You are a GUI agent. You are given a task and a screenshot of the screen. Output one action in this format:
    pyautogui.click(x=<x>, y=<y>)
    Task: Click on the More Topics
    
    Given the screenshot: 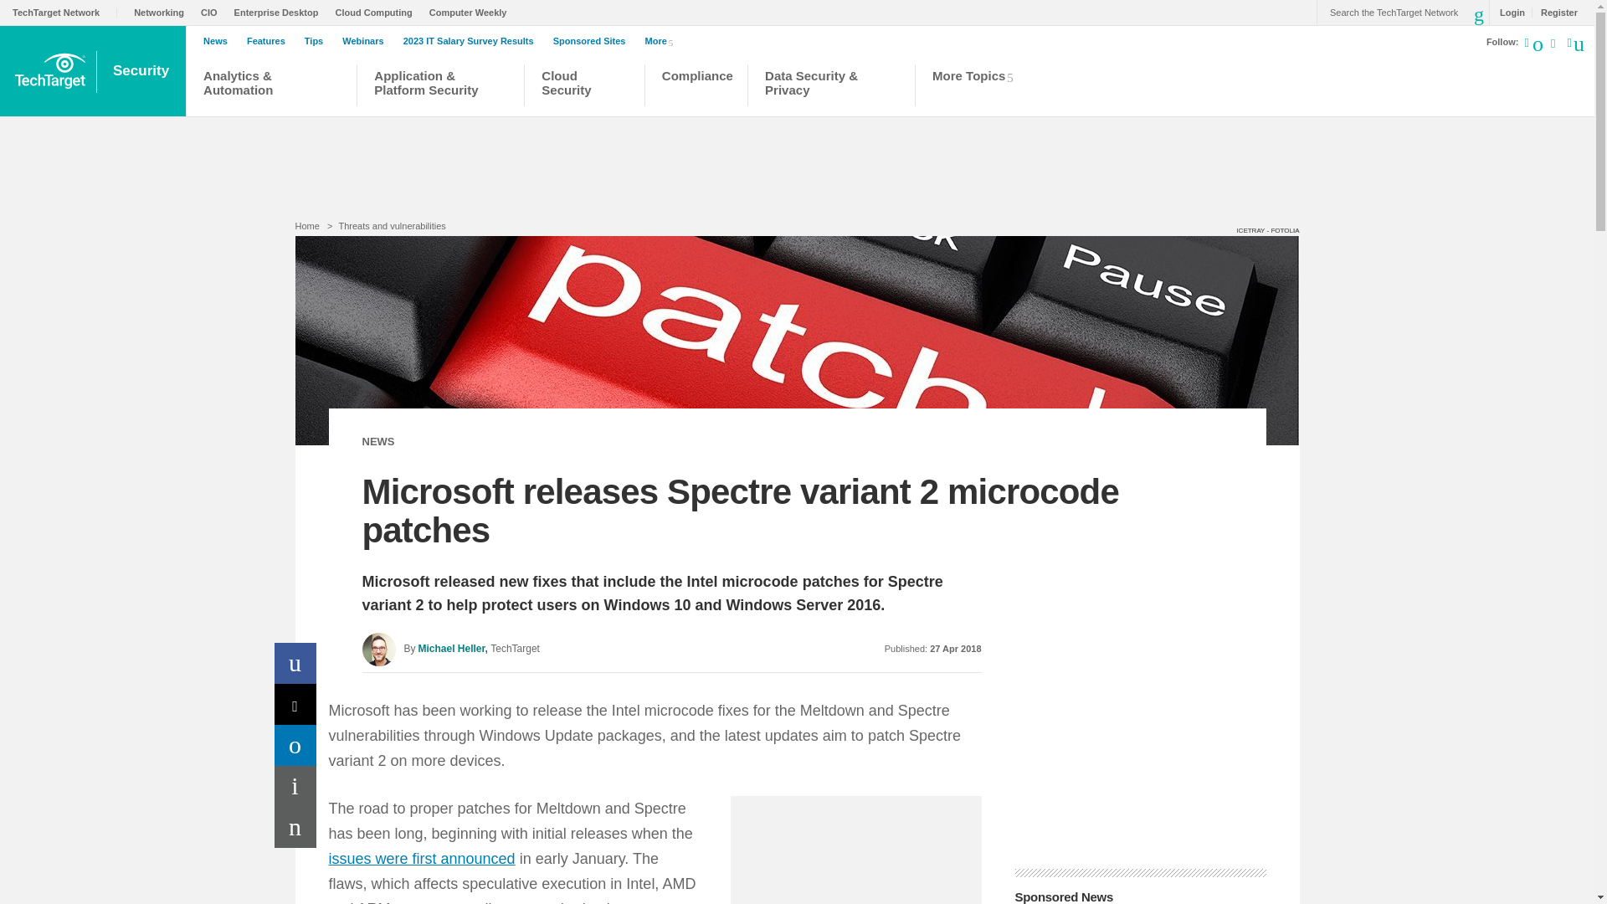 What is the action you would take?
    pyautogui.click(x=978, y=87)
    